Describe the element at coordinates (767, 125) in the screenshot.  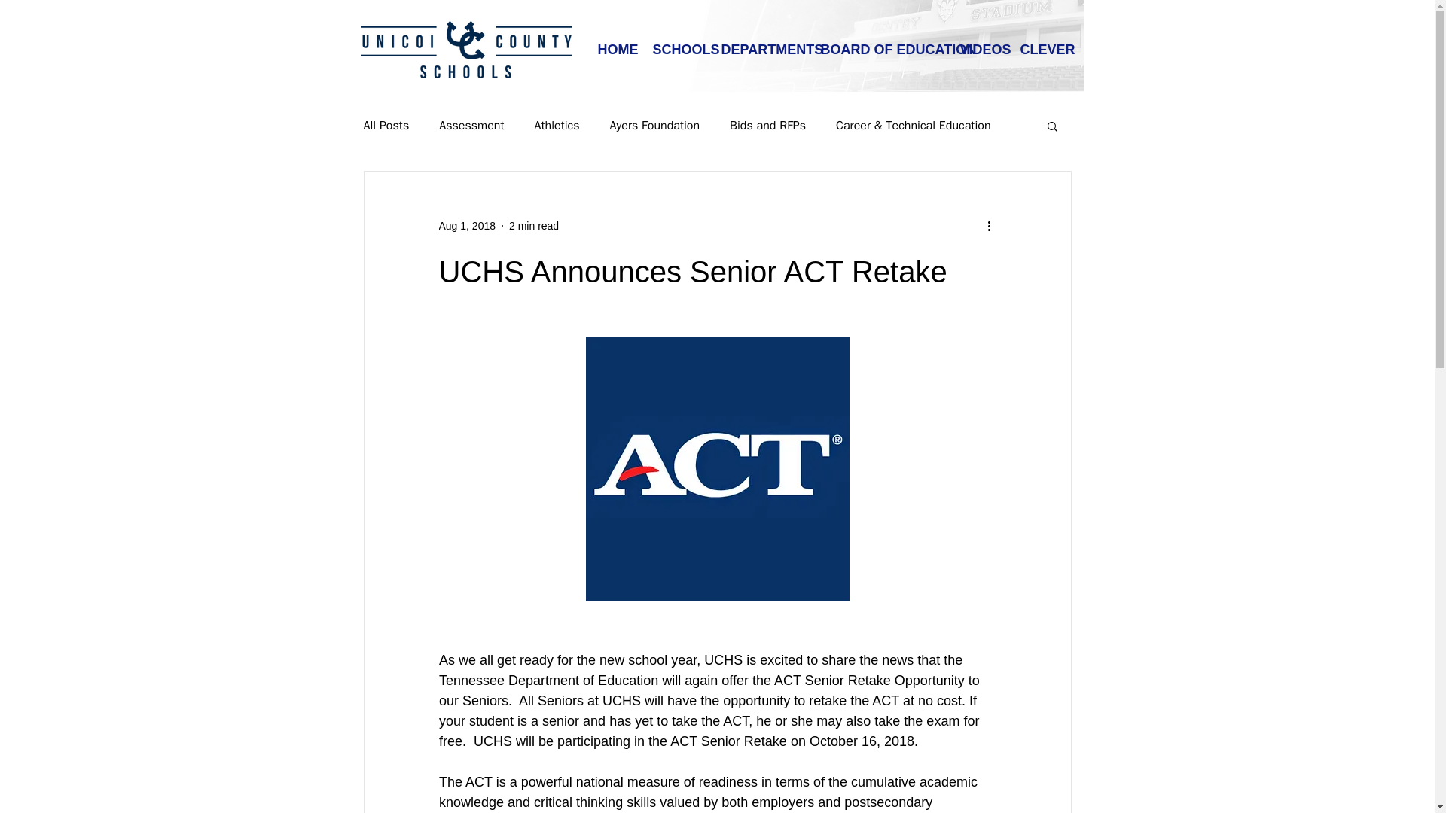
I see `Bids and RFPs` at that location.